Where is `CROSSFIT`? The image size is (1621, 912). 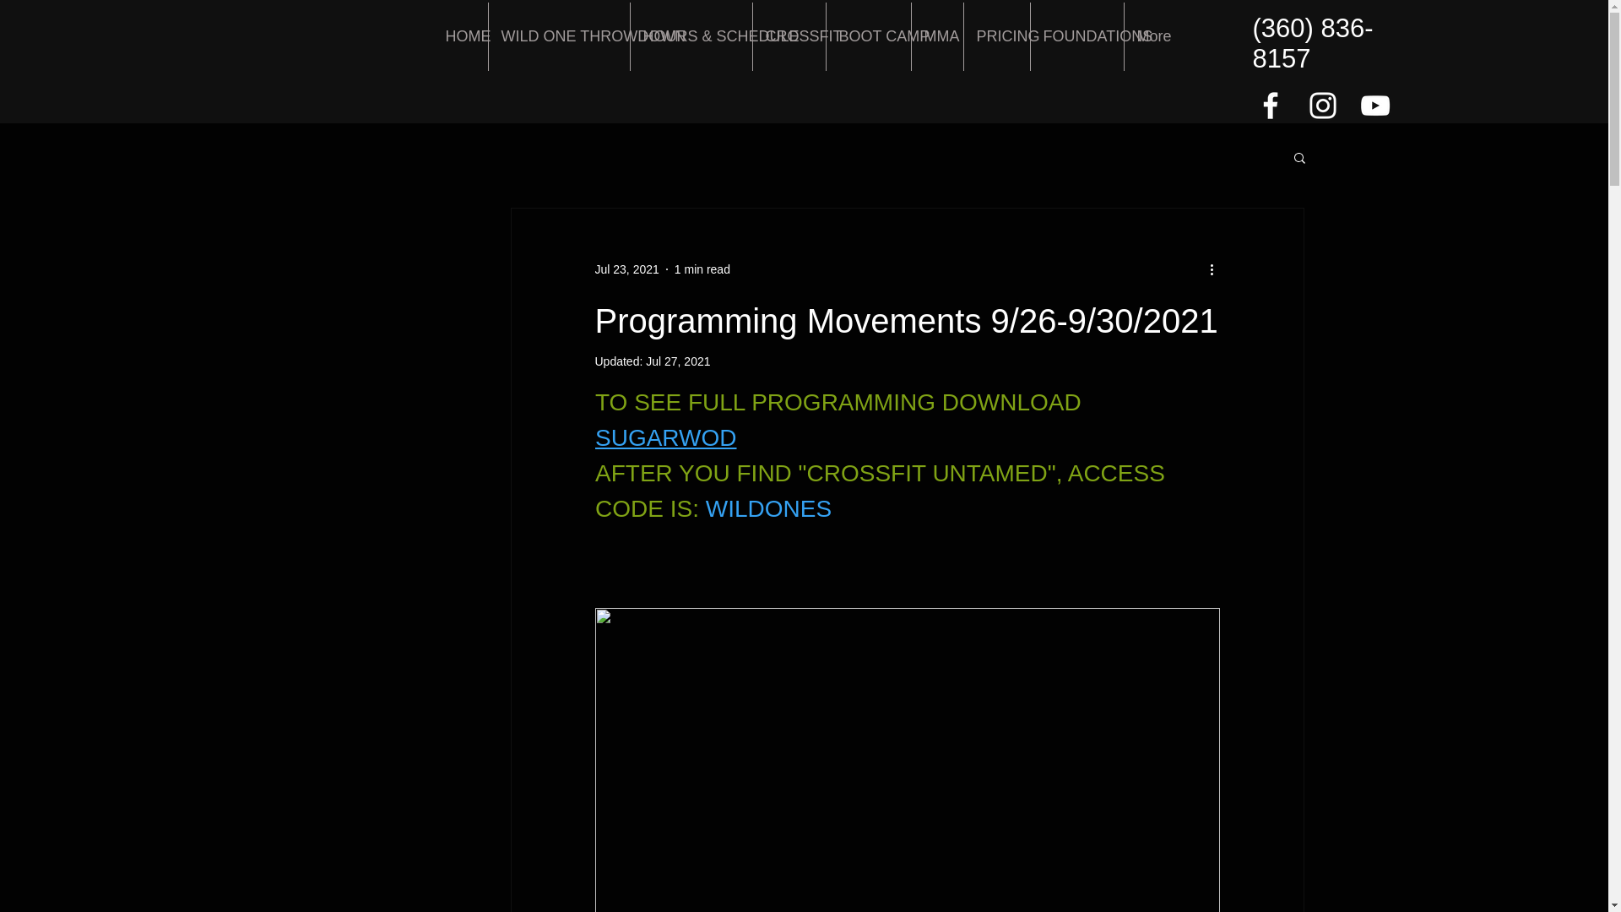
CROSSFIT is located at coordinates (789, 37).